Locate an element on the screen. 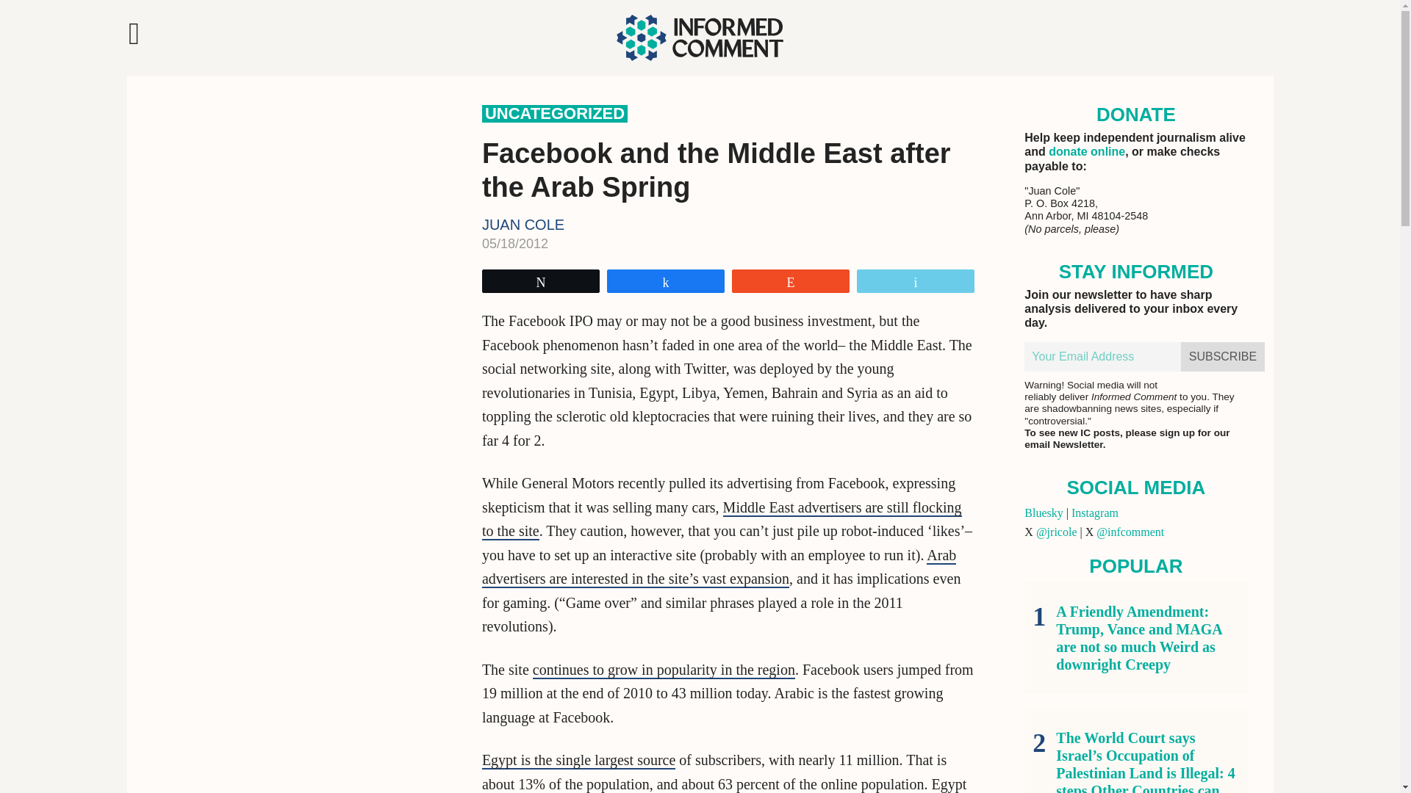 The image size is (1411, 793). UNCATEGORIZED is located at coordinates (555, 113).